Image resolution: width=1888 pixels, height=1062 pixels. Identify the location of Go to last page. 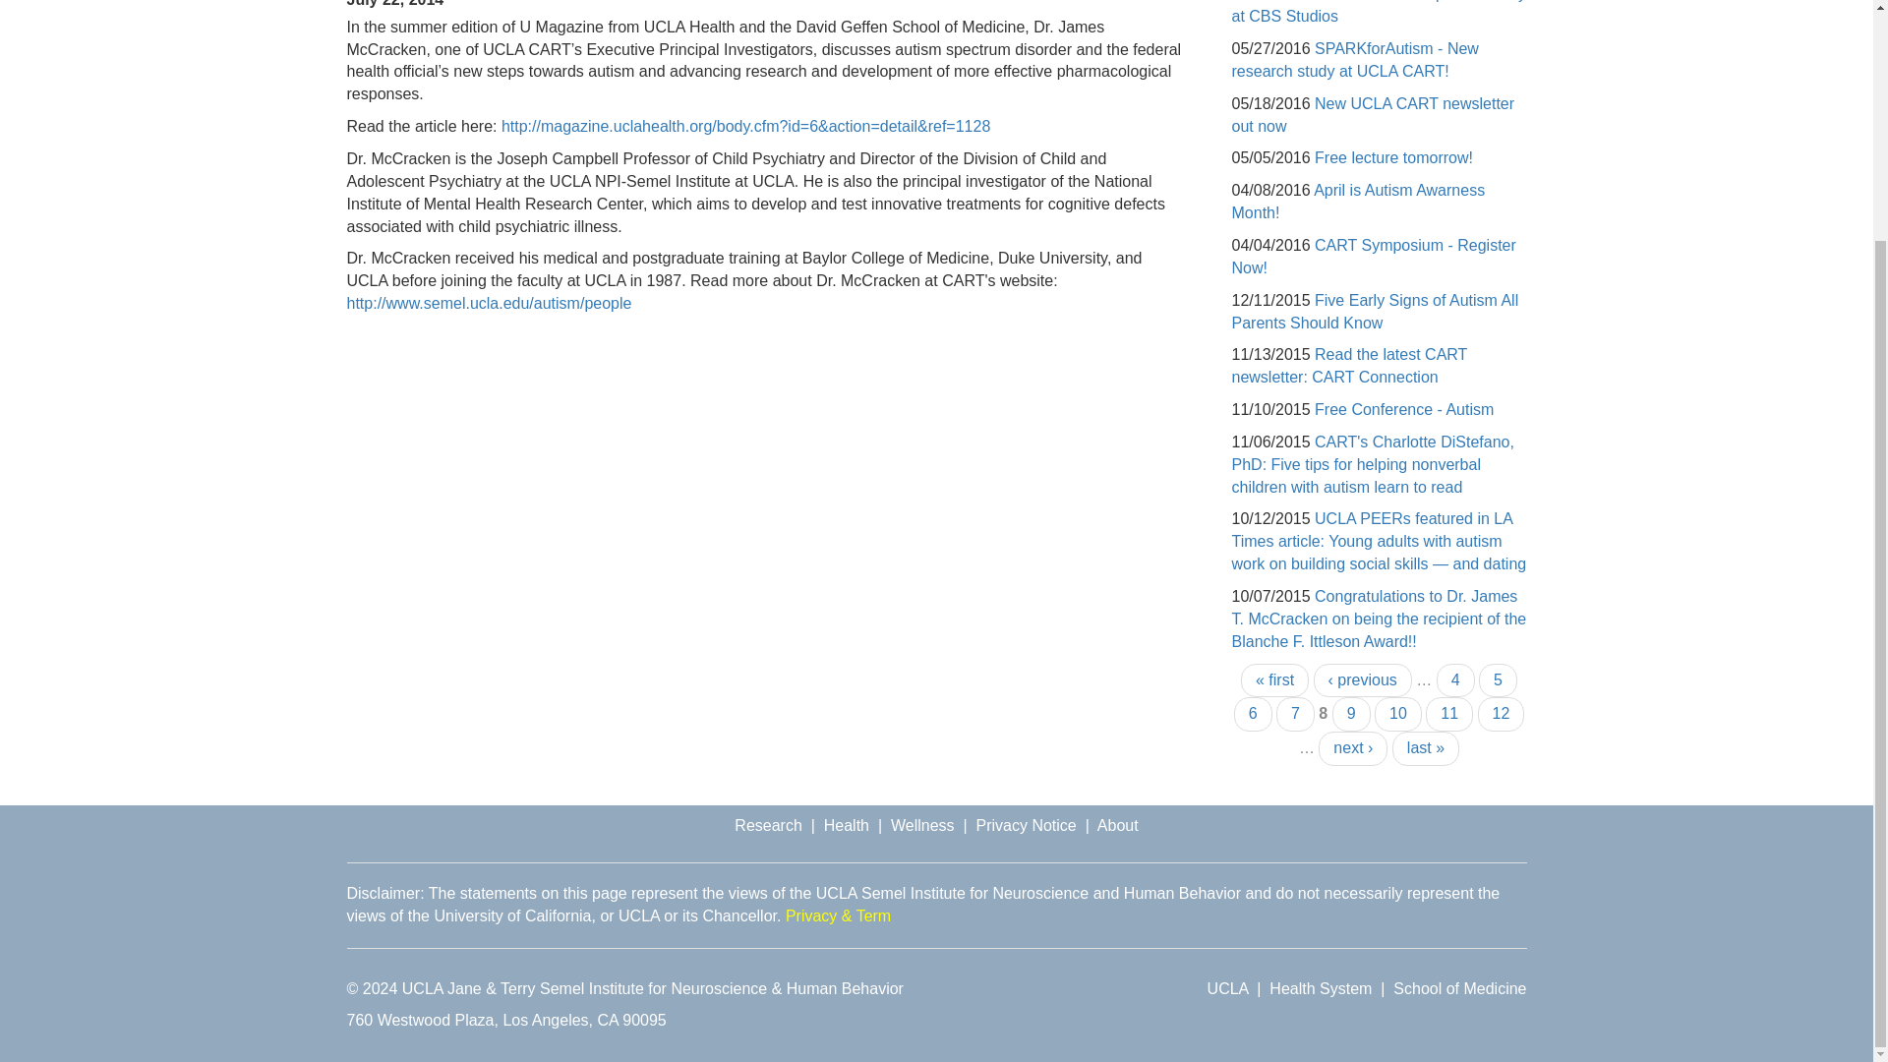
(1426, 748).